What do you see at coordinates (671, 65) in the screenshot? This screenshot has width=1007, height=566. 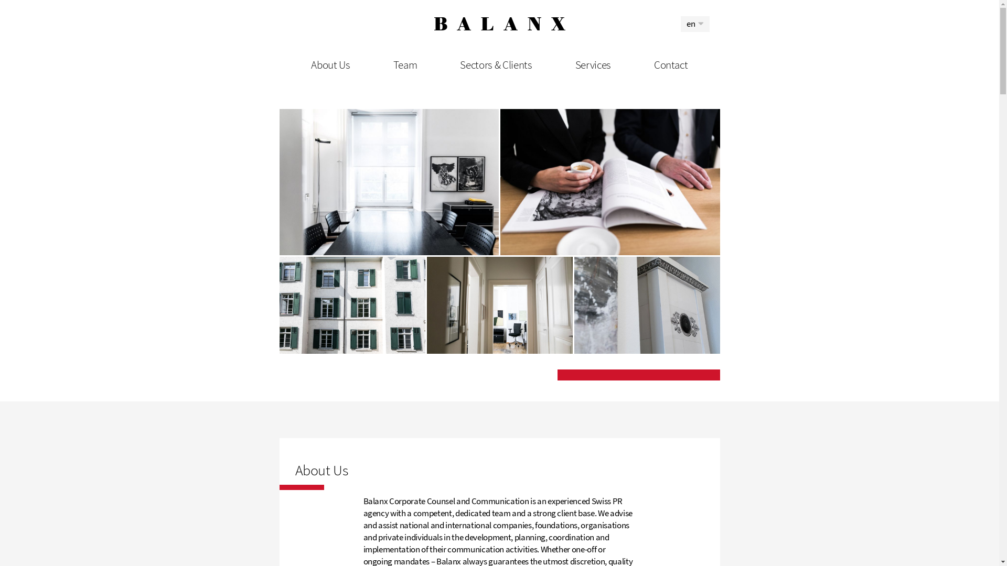 I see `Contact` at bounding box center [671, 65].